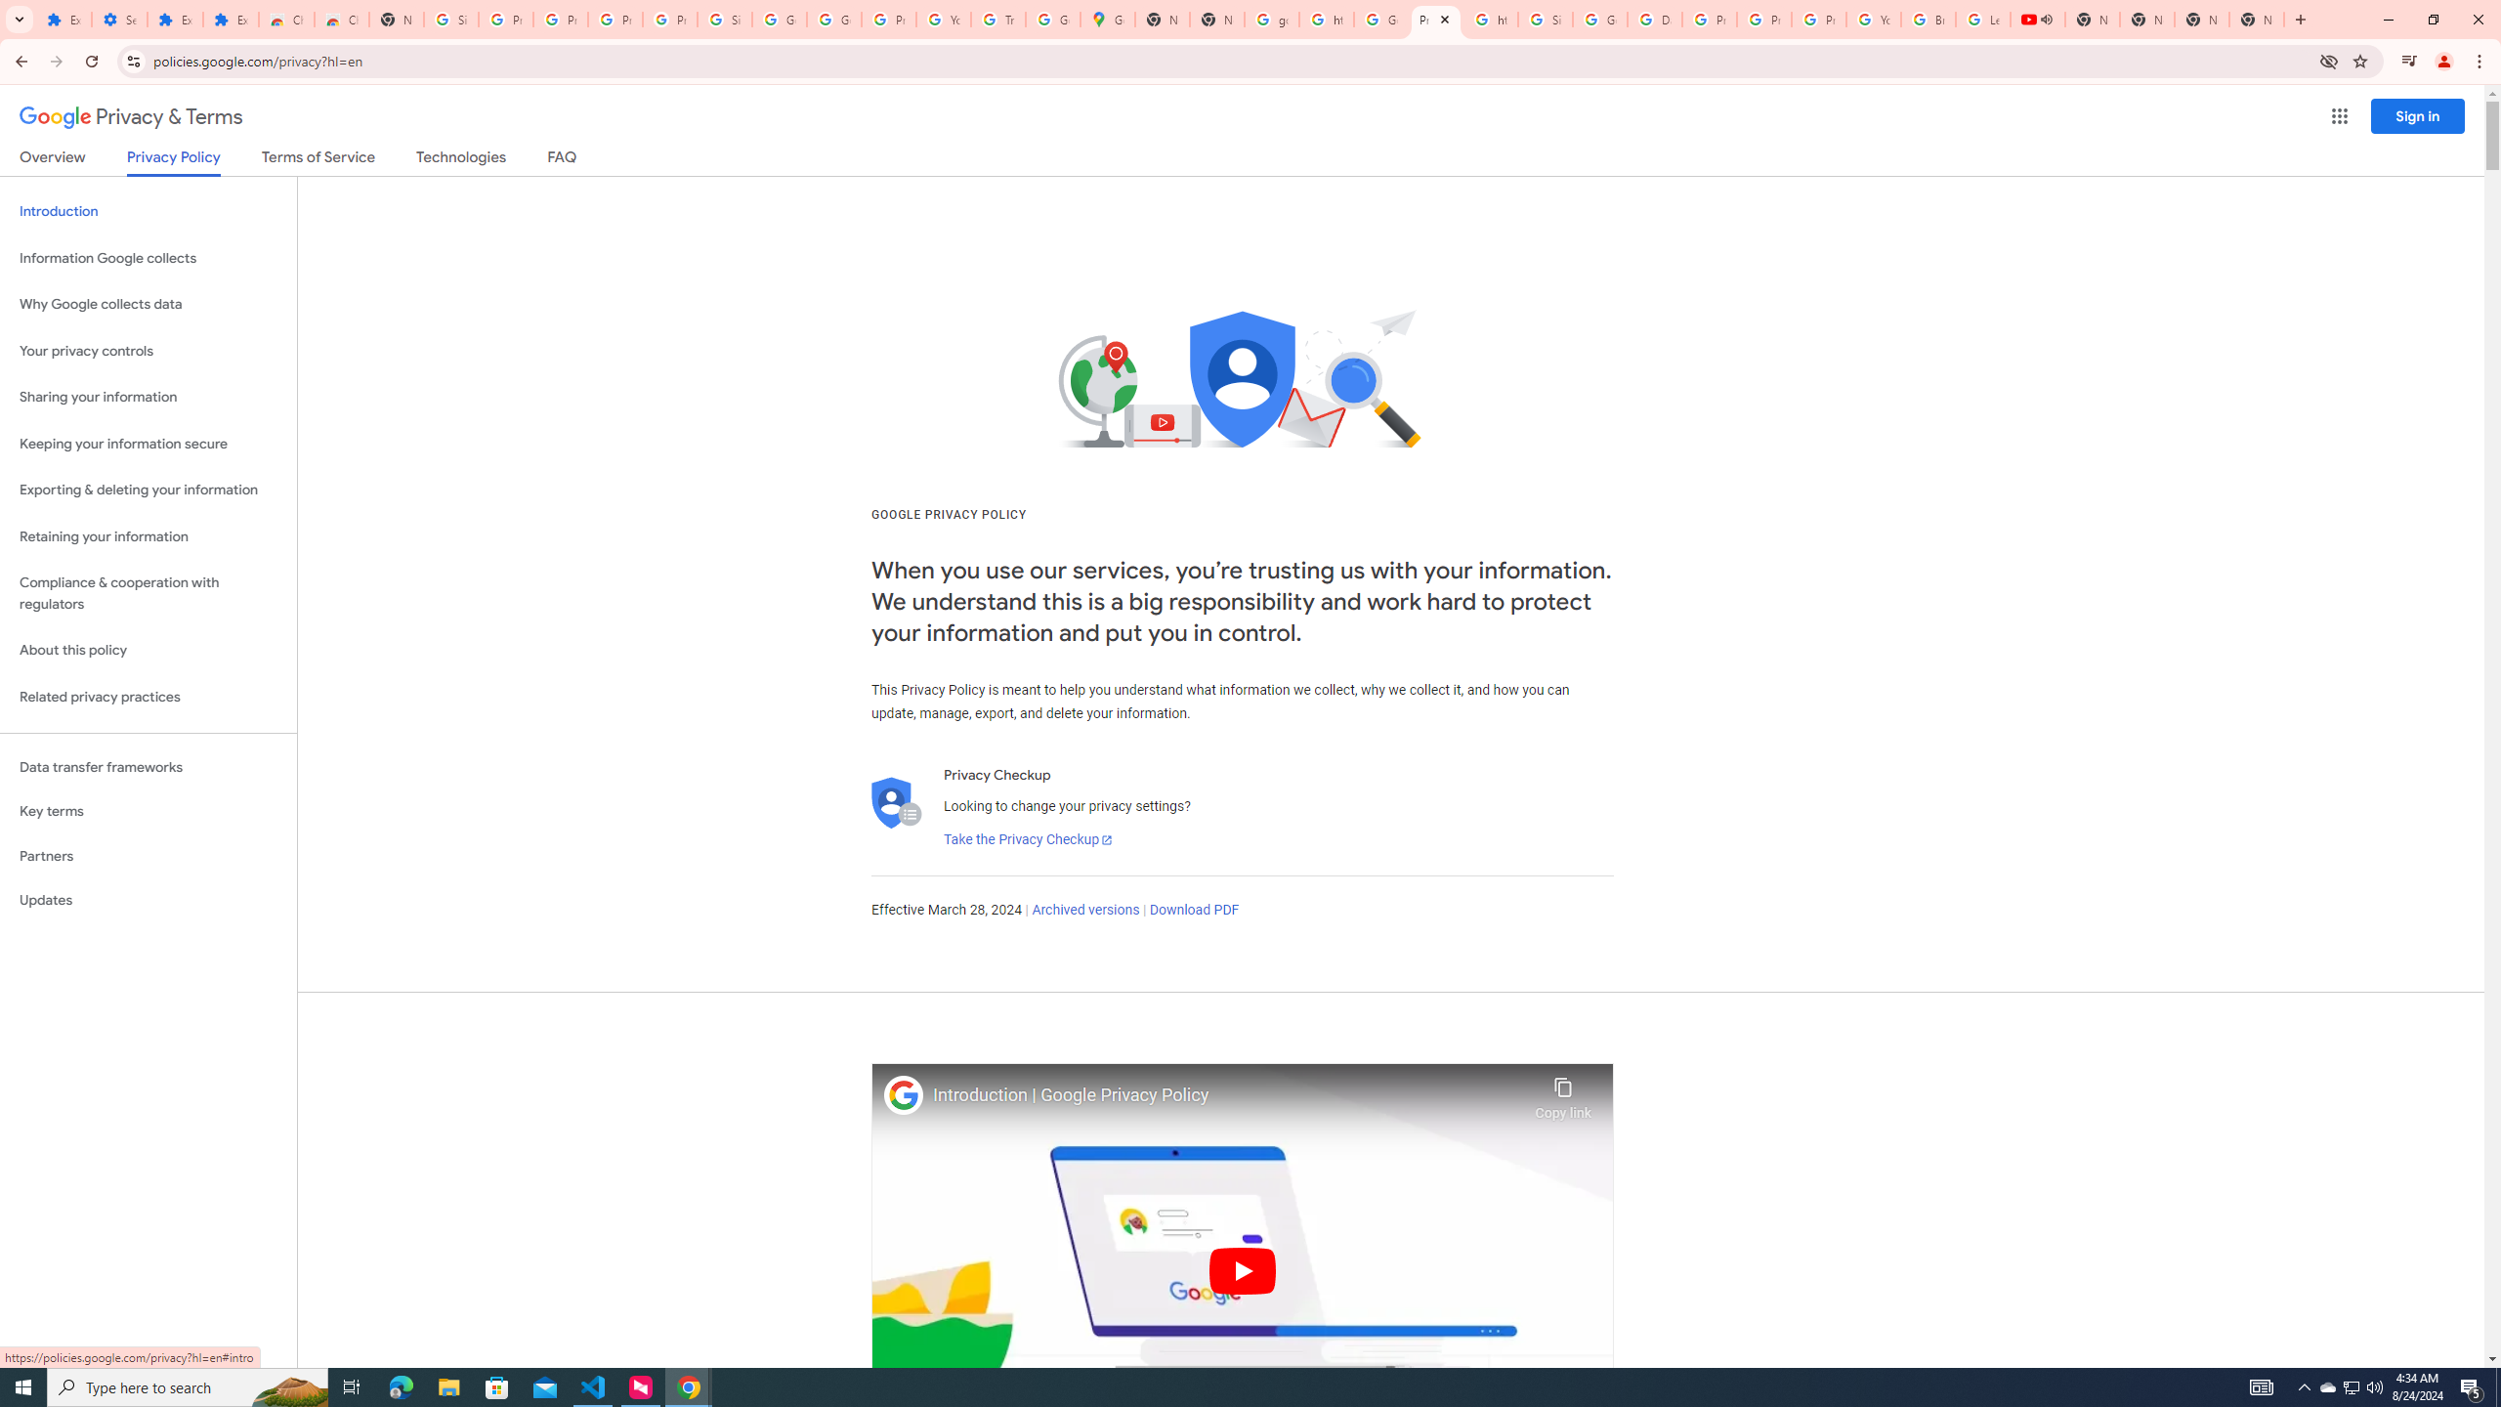 The image size is (2501, 1407). What do you see at coordinates (1546, 20) in the screenshot?
I see `Sign in - Google Accounts` at bounding box center [1546, 20].